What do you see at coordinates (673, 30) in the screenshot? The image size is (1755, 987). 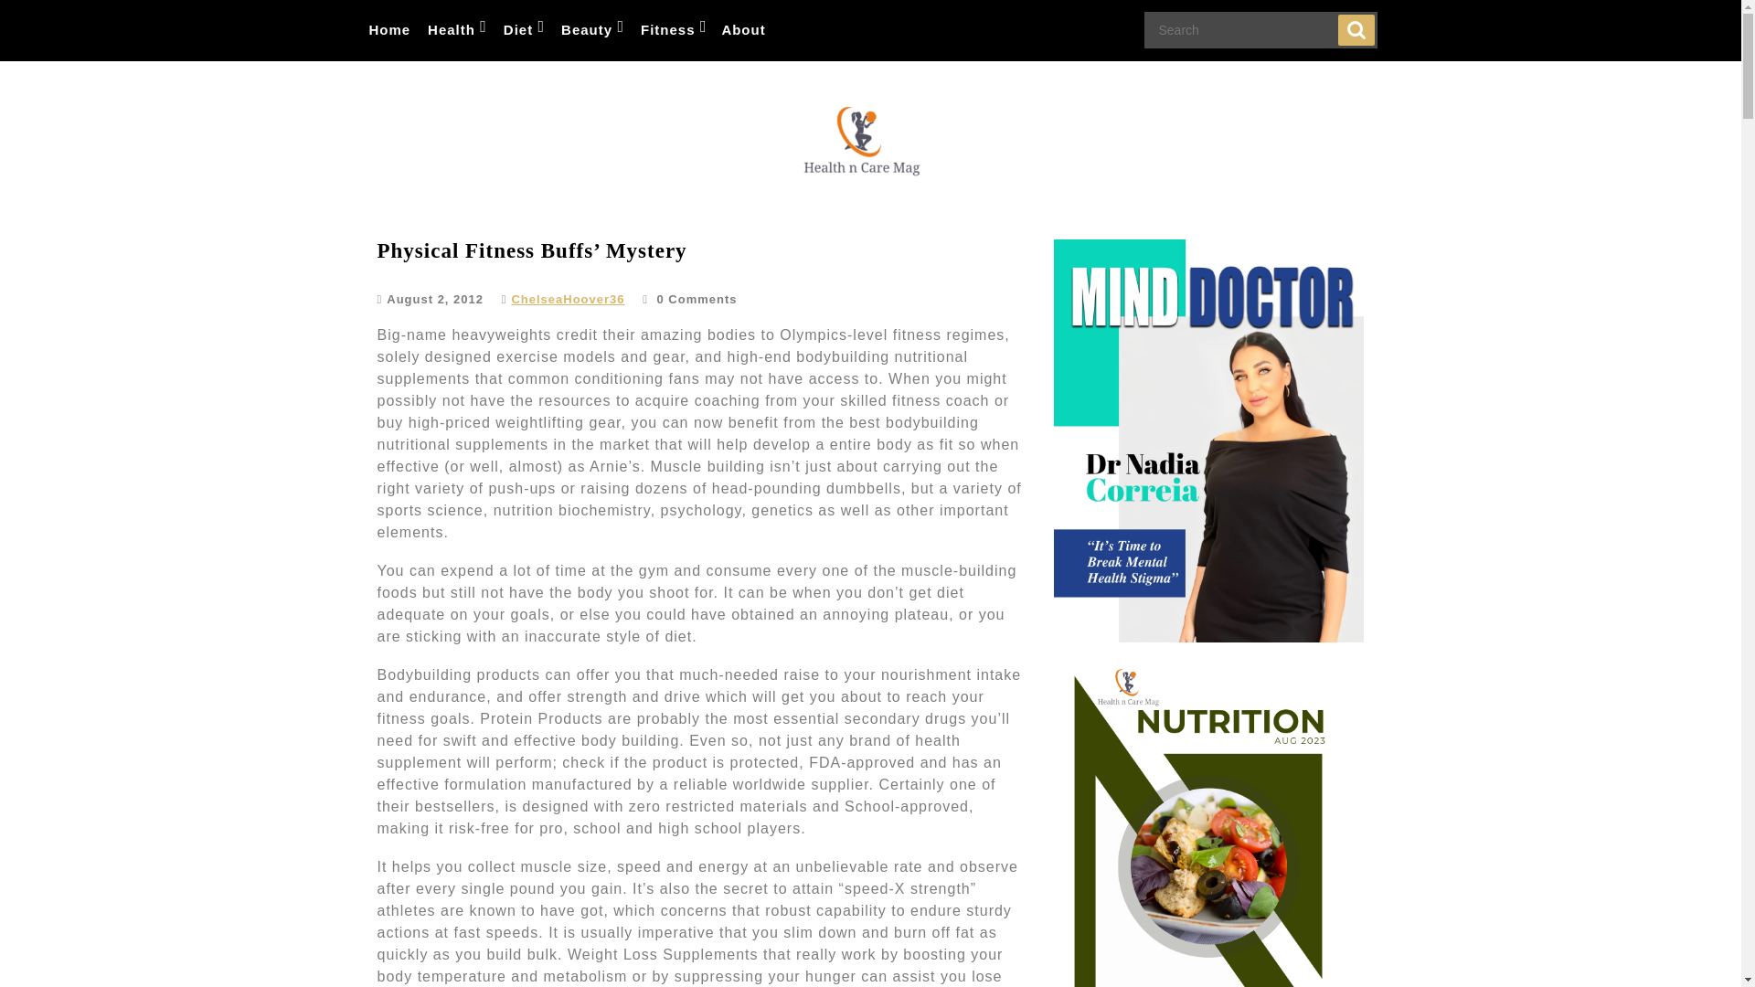 I see `Fitness` at bounding box center [673, 30].